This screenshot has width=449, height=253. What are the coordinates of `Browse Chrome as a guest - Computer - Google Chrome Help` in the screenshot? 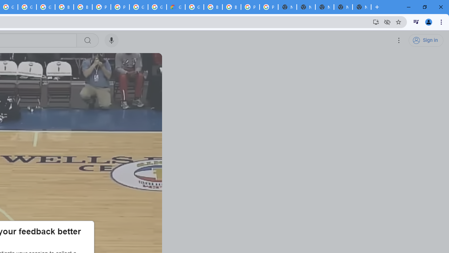 It's located at (232, 7).